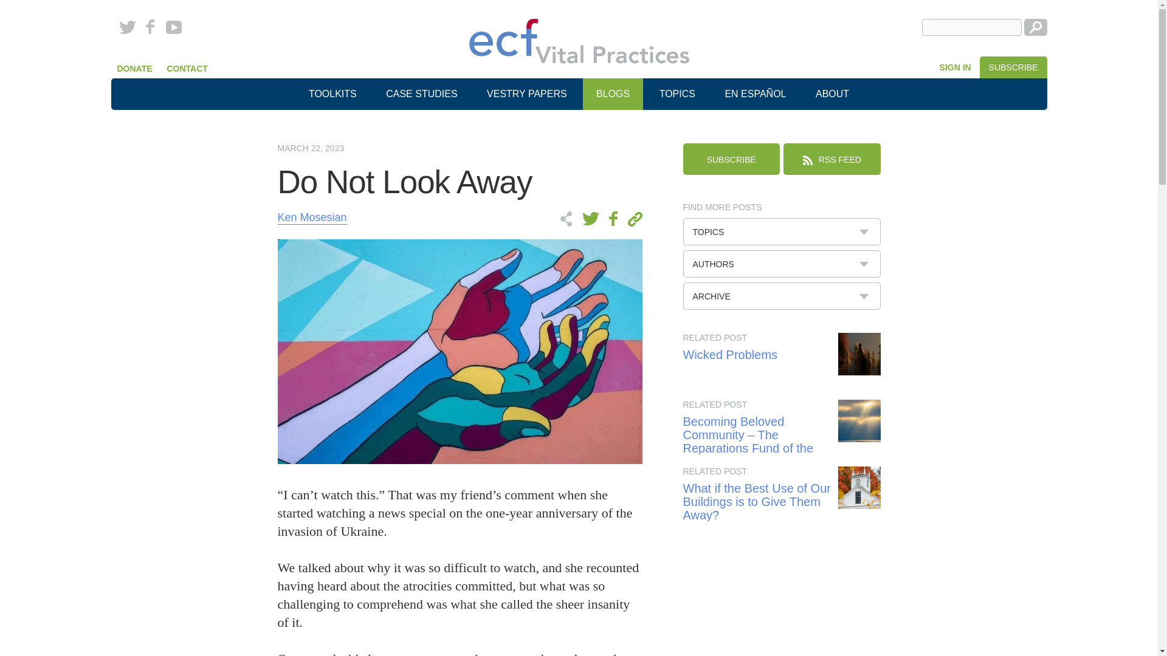  What do you see at coordinates (1034, 27) in the screenshot?
I see `Search` at bounding box center [1034, 27].